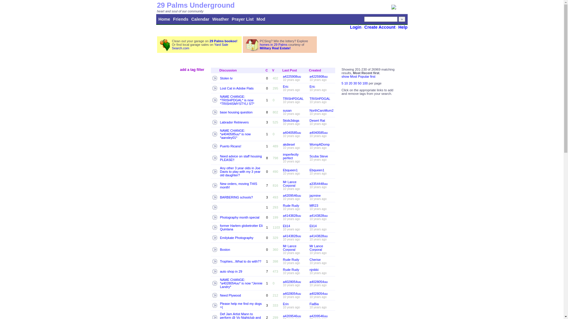  What do you see at coordinates (235, 134) in the screenshot?
I see `NAME CHANGE: *a4040585uu* is now *aansley01*` at bounding box center [235, 134].